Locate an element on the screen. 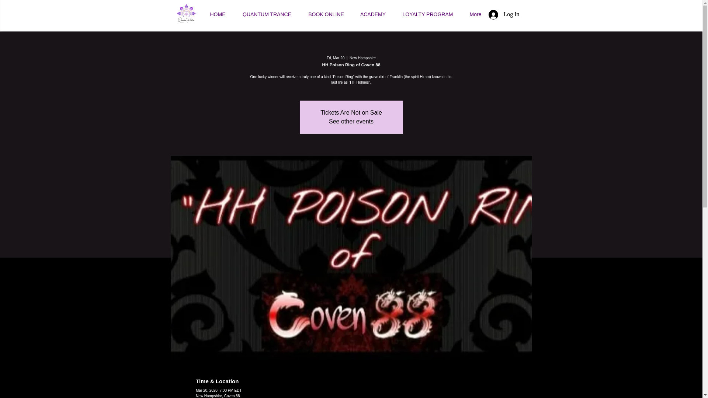 The height and width of the screenshot is (398, 708). QUANTUM TRANCE is located at coordinates (267, 14).